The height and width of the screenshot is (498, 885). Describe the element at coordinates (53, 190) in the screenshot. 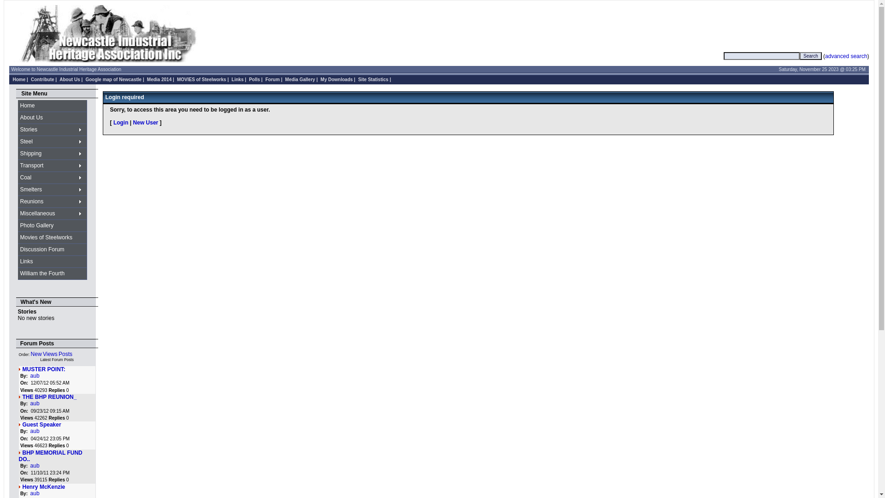

I see `Smelters` at that location.